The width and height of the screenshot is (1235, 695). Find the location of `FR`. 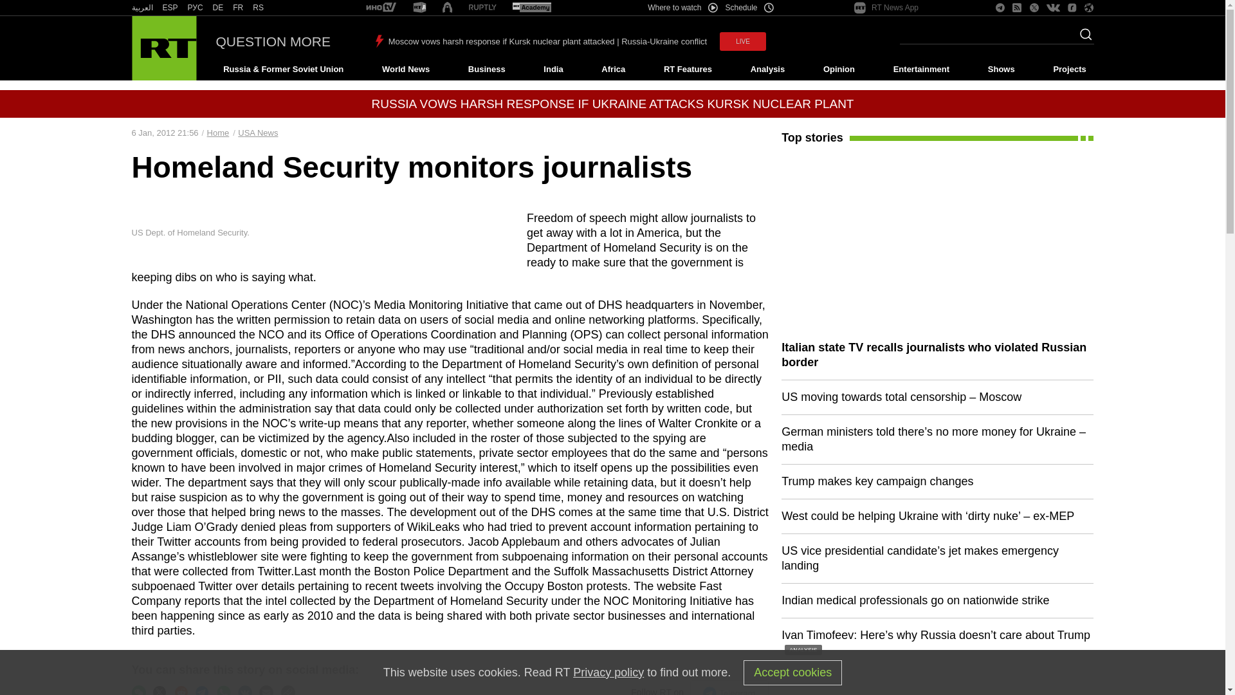

FR is located at coordinates (238, 8).